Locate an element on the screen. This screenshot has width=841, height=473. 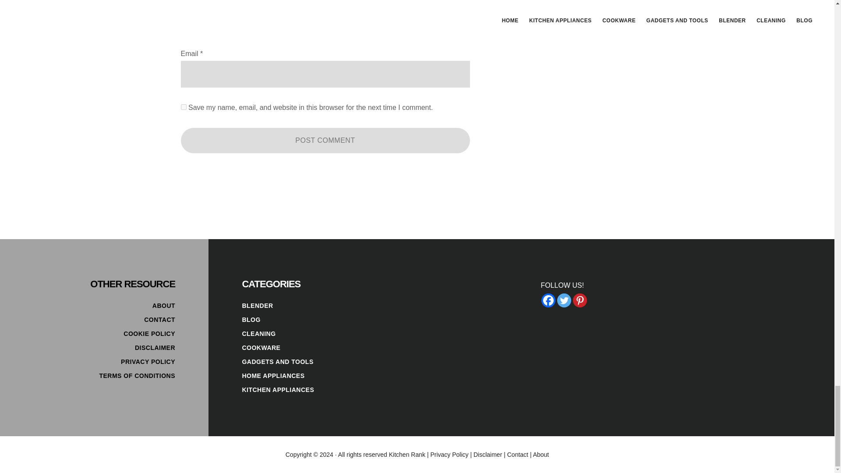
Post Comment is located at coordinates (325, 140).